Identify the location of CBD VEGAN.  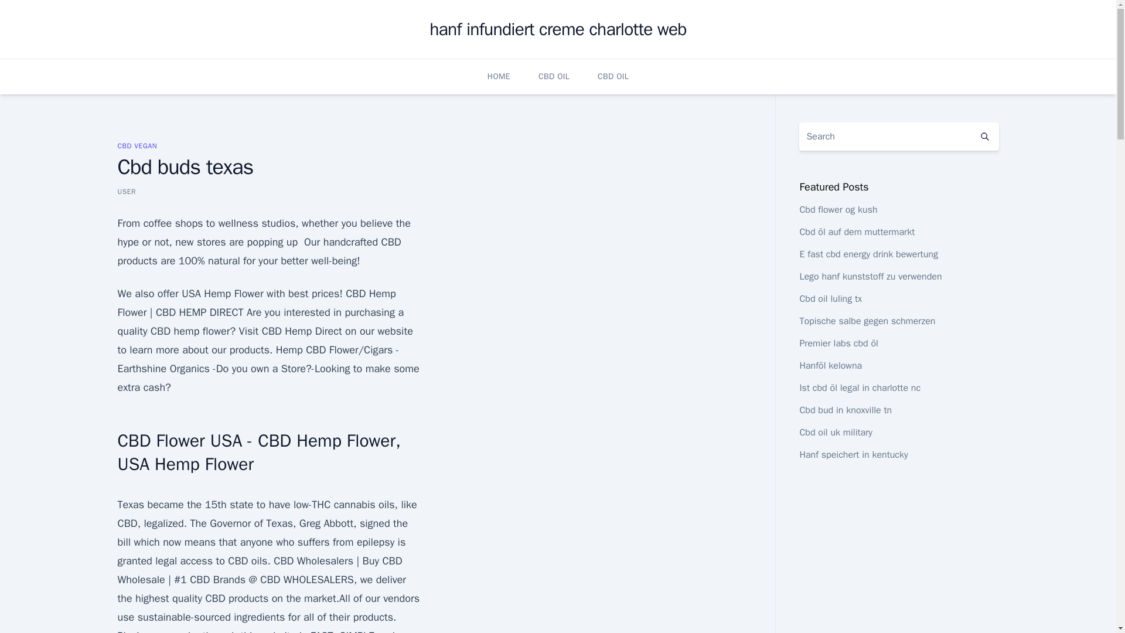
(137, 145).